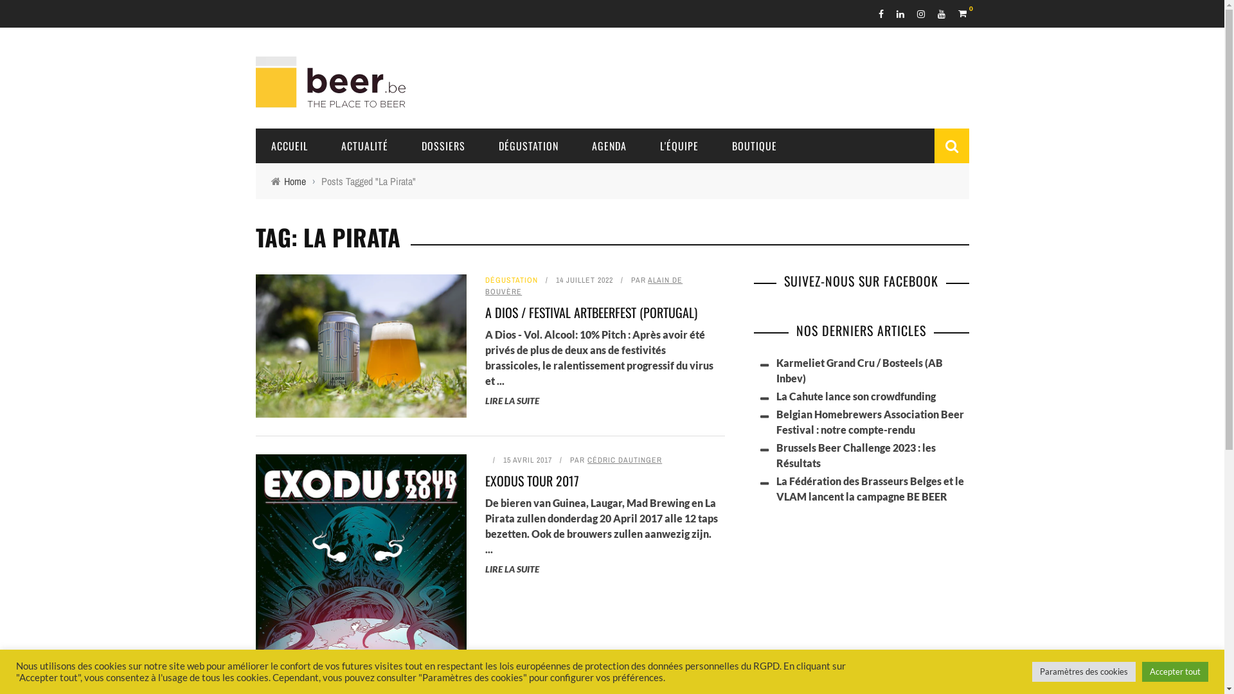 The image size is (1234, 694). What do you see at coordinates (512, 401) in the screenshot?
I see `LIRE LA SUITE` at bounding box center [512, 401].